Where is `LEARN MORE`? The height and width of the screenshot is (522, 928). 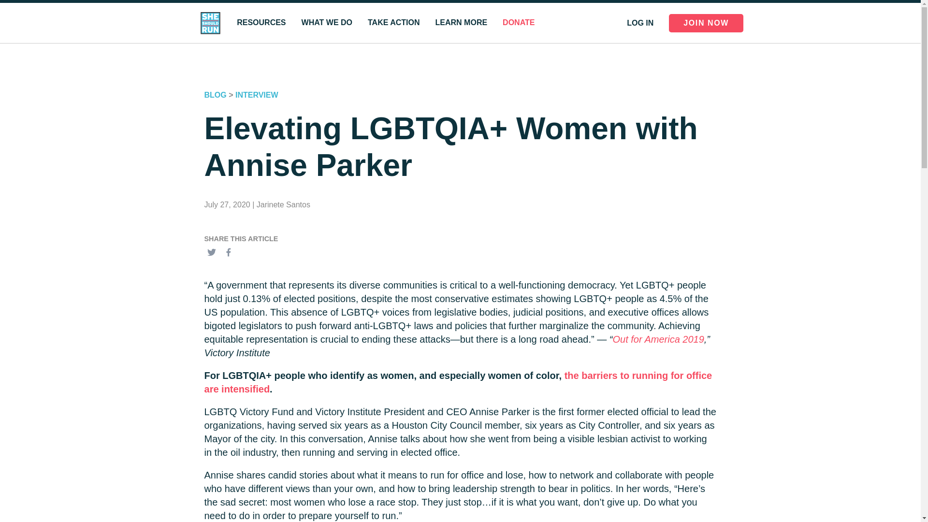
LEARN MORE is located at coordinates (461, 23).